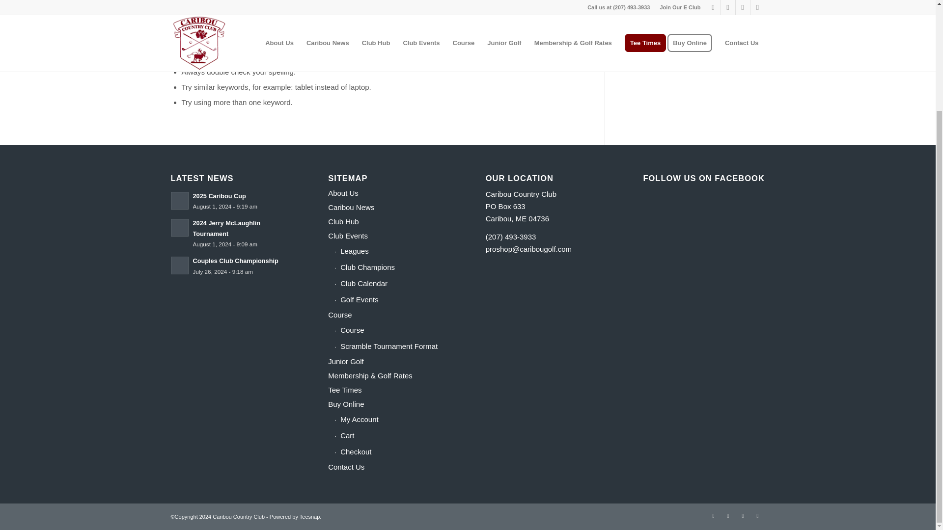 This screenshot has height=530, width=943. What do you see at coordinates (180, 200) in the screenshot?
I see `Read: 2025 Caribou Cup` at bounding box center [180, 200].